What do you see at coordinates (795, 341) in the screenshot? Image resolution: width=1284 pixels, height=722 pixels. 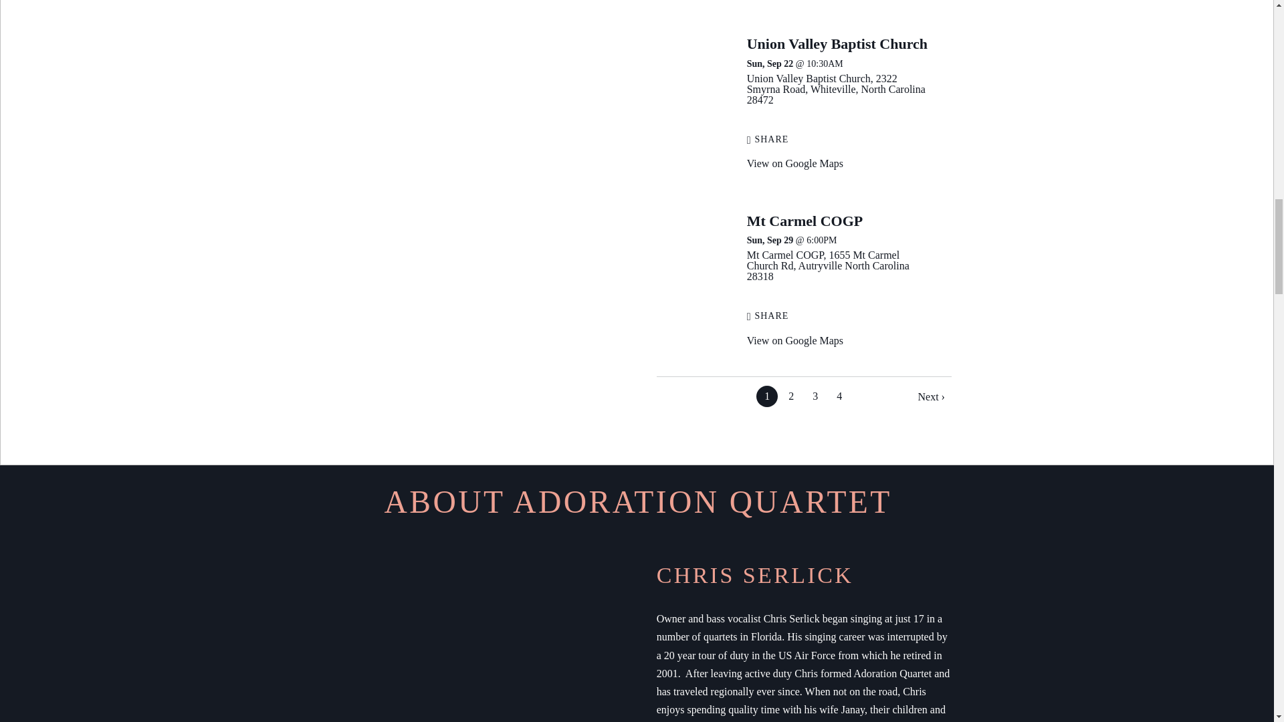 I see `View on Google Maps` at bounding box center [795, 341].